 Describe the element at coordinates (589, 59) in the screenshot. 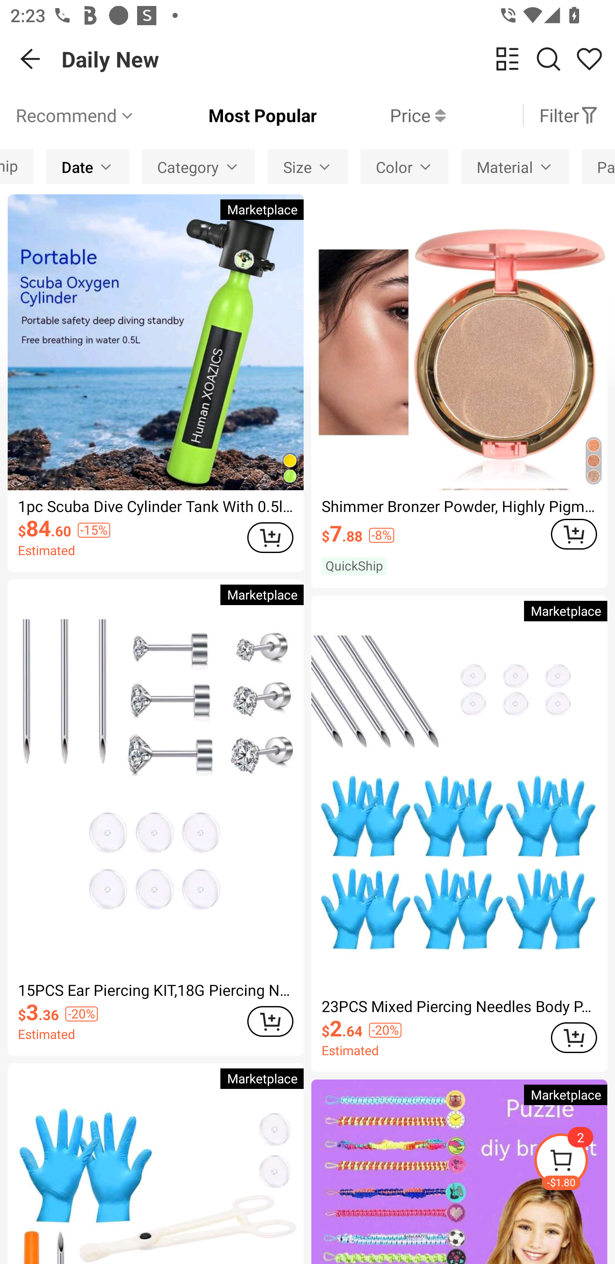

I see `Share` at that location.